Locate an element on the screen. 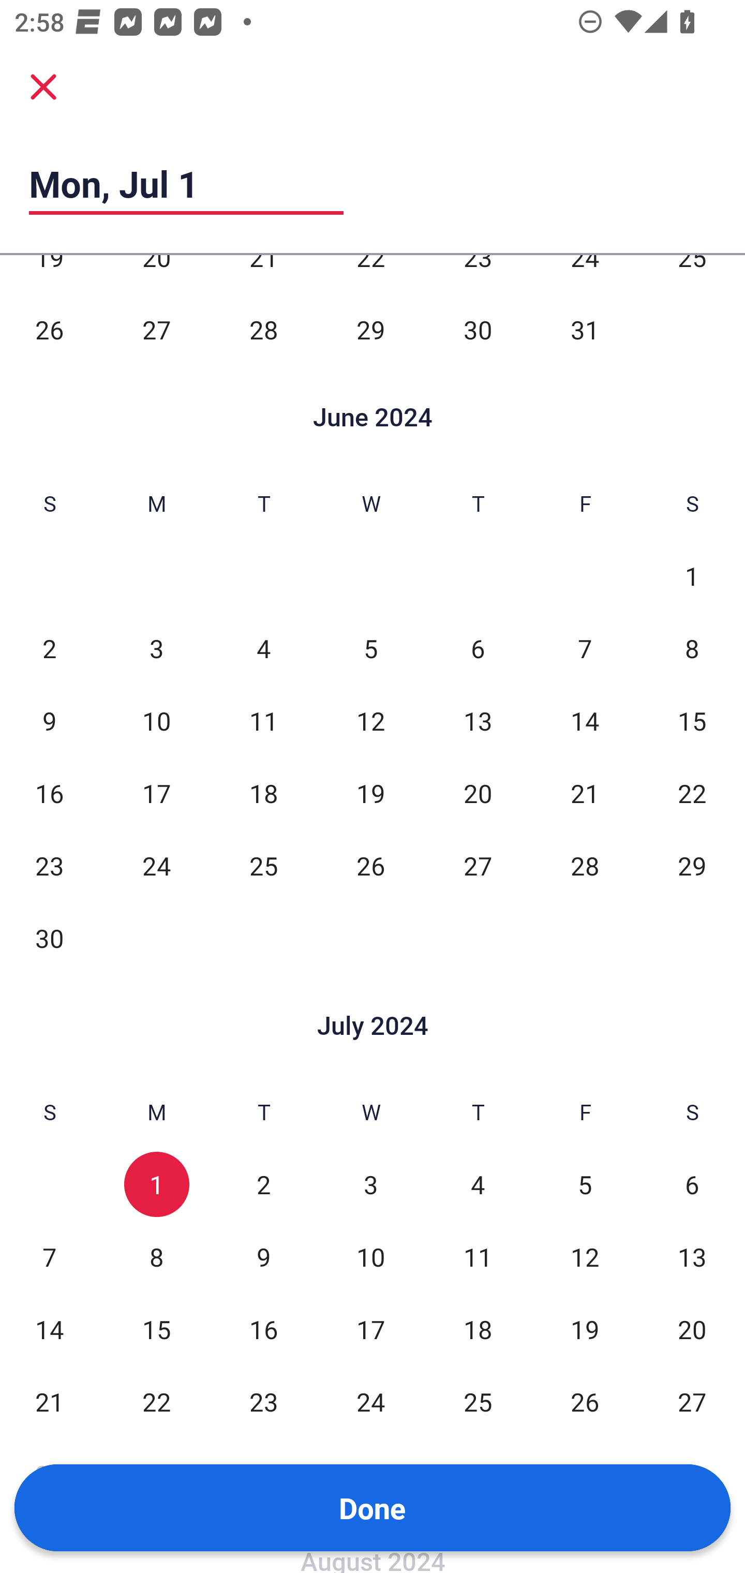  7 Sun, Jul 7, Not Selected is located at coordinates (49, 1256).